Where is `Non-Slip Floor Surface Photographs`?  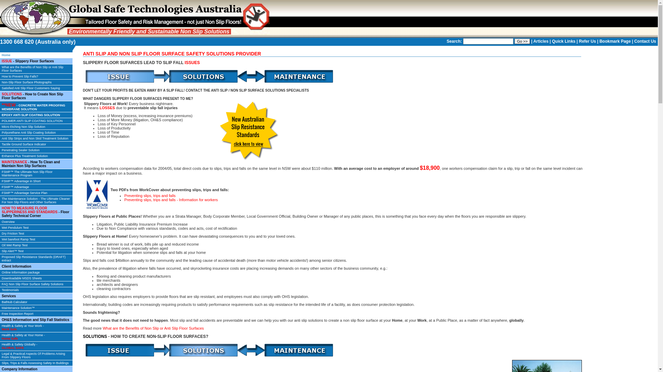 Non-Slip Floor Surface Photographs is located at coordinates (38, 83).